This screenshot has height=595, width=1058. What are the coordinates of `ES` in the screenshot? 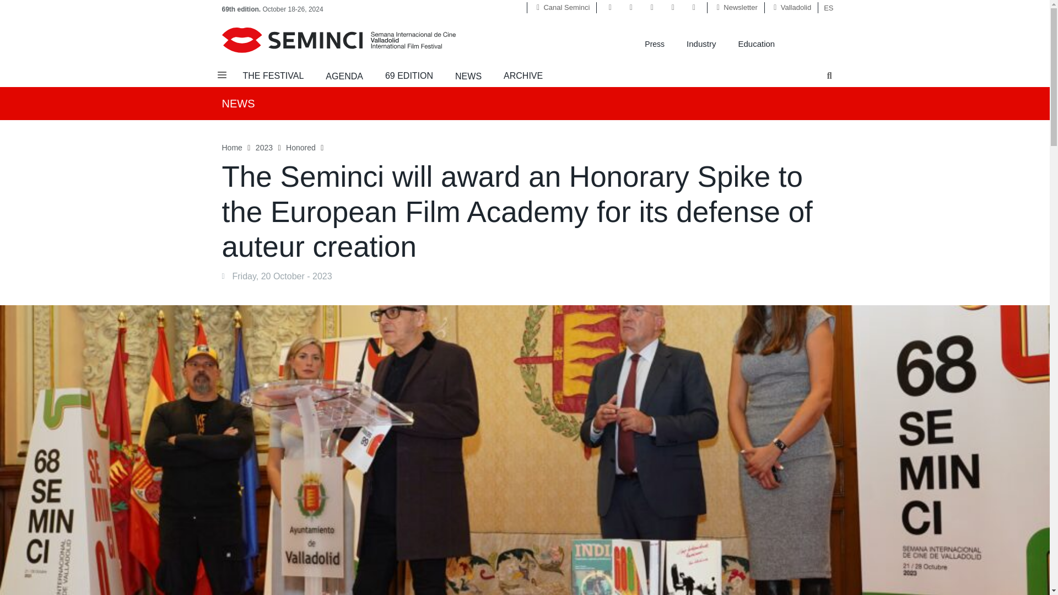 It's located at (825, 7).